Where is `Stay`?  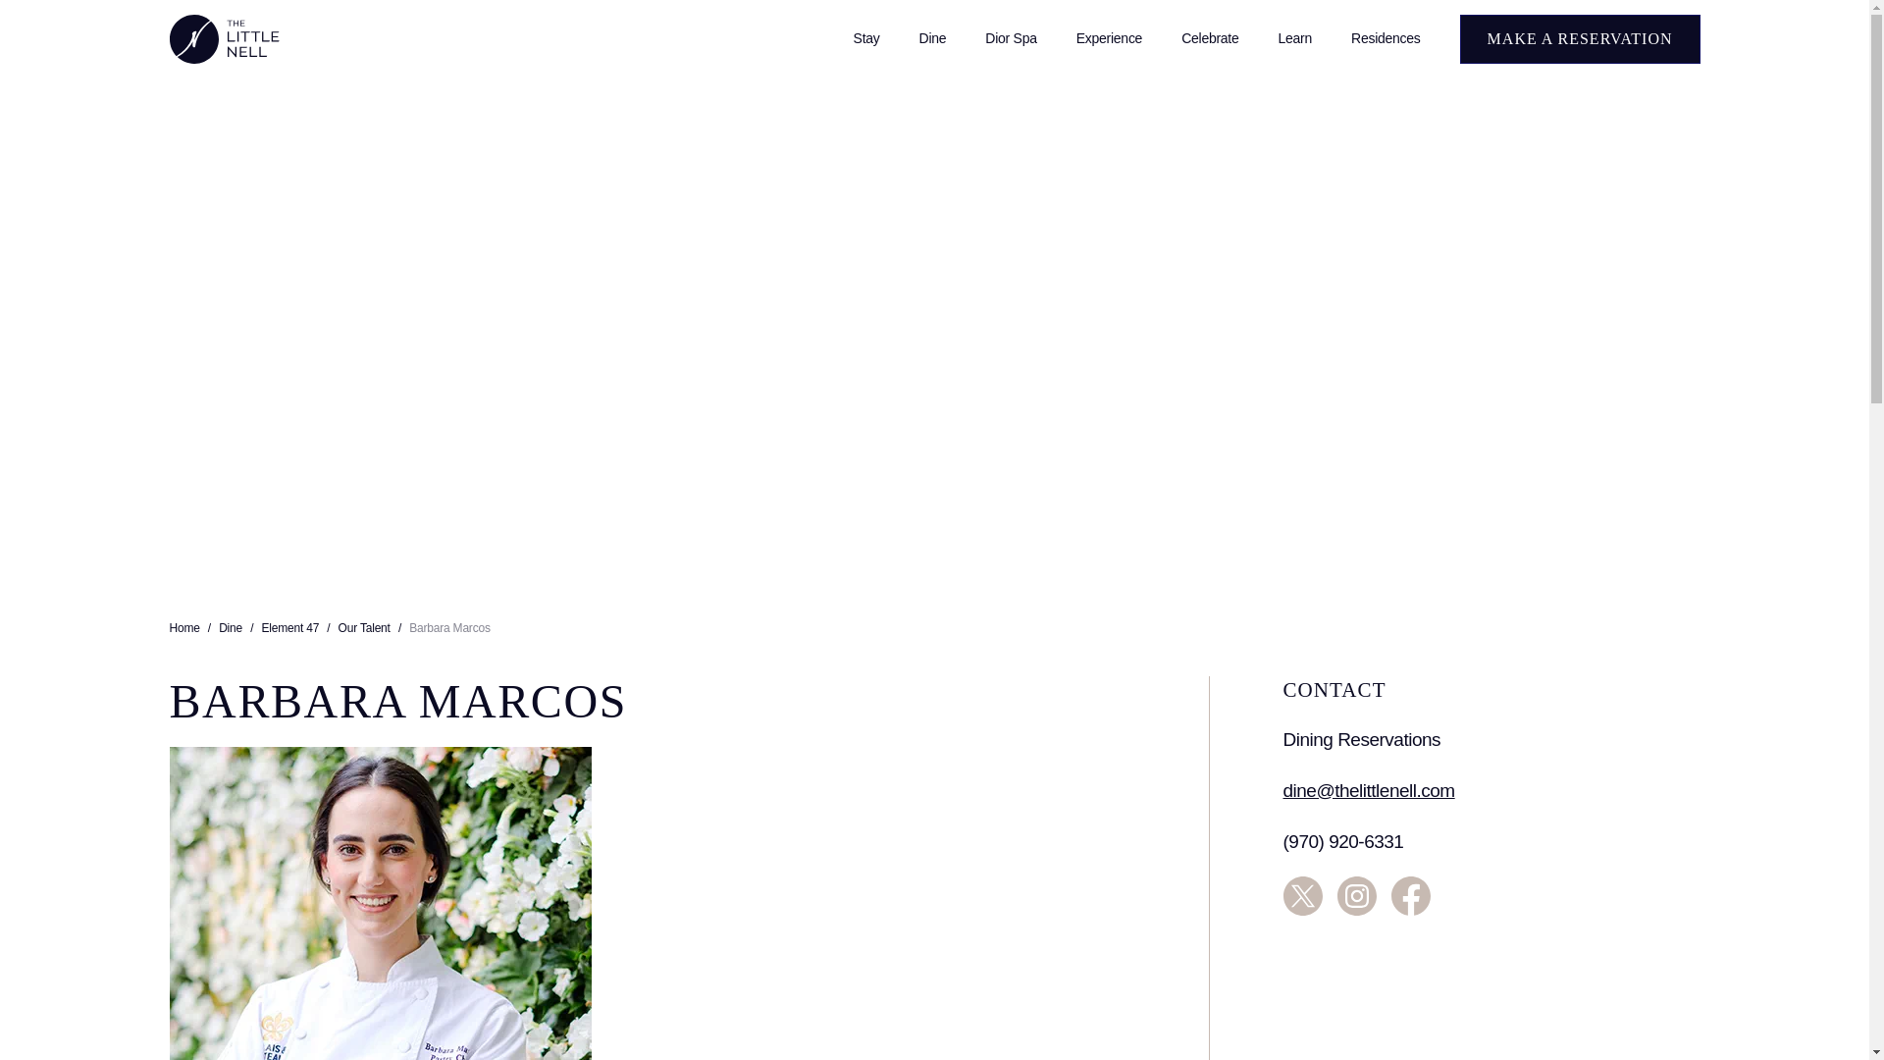
Stay is located at coordinates (867, 39).